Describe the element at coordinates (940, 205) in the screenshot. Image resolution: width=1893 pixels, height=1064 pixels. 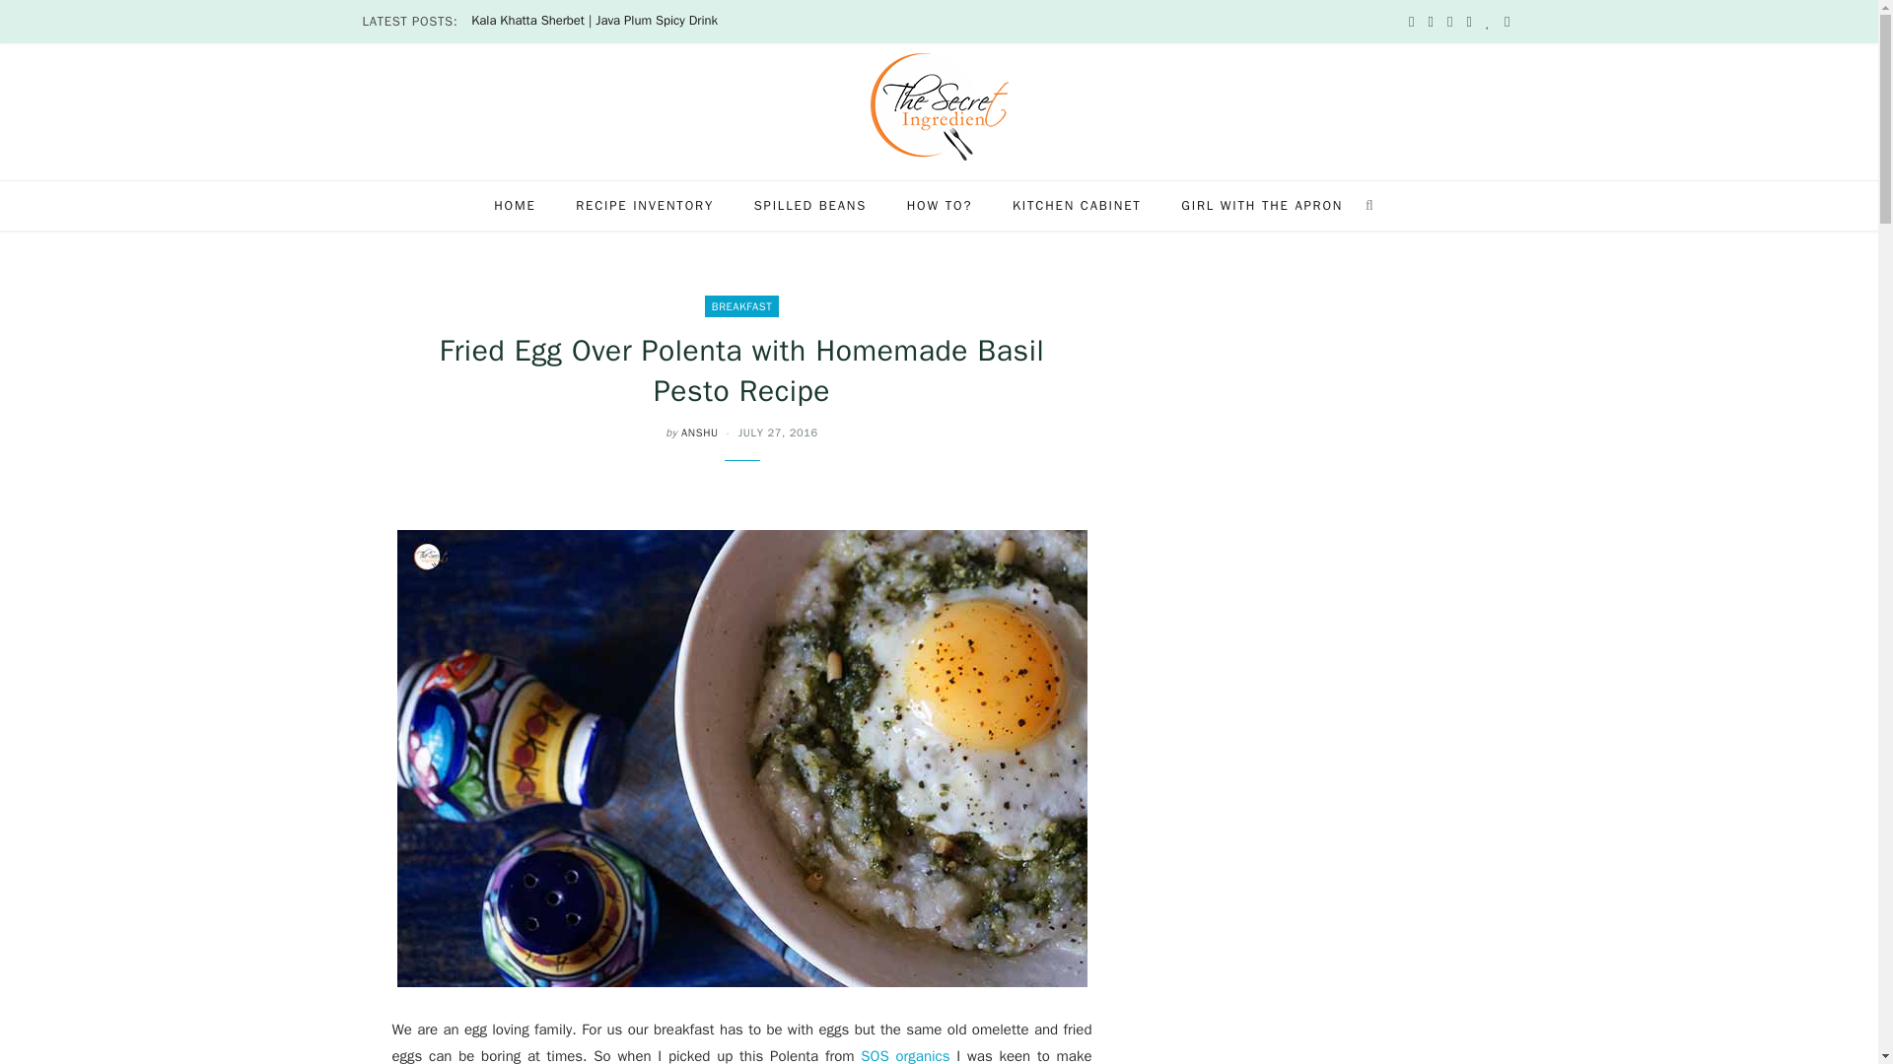
I see `Basic Cooking` at that location.